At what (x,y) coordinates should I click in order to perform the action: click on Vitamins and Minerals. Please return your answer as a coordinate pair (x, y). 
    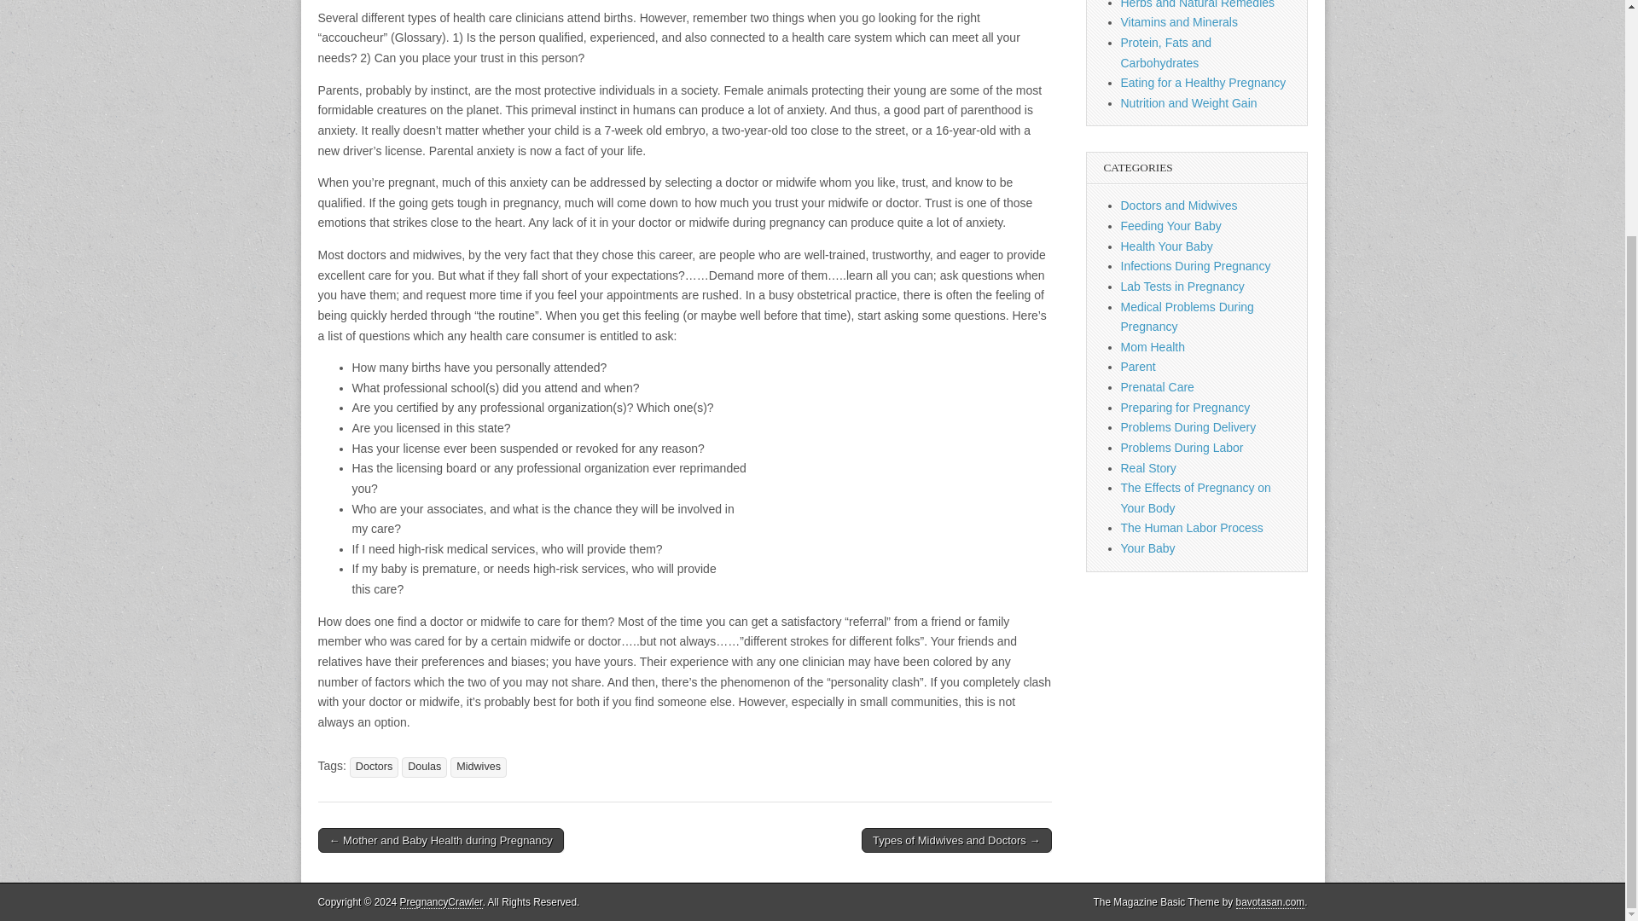
    Looking at the image, I should click on (1179, 22).